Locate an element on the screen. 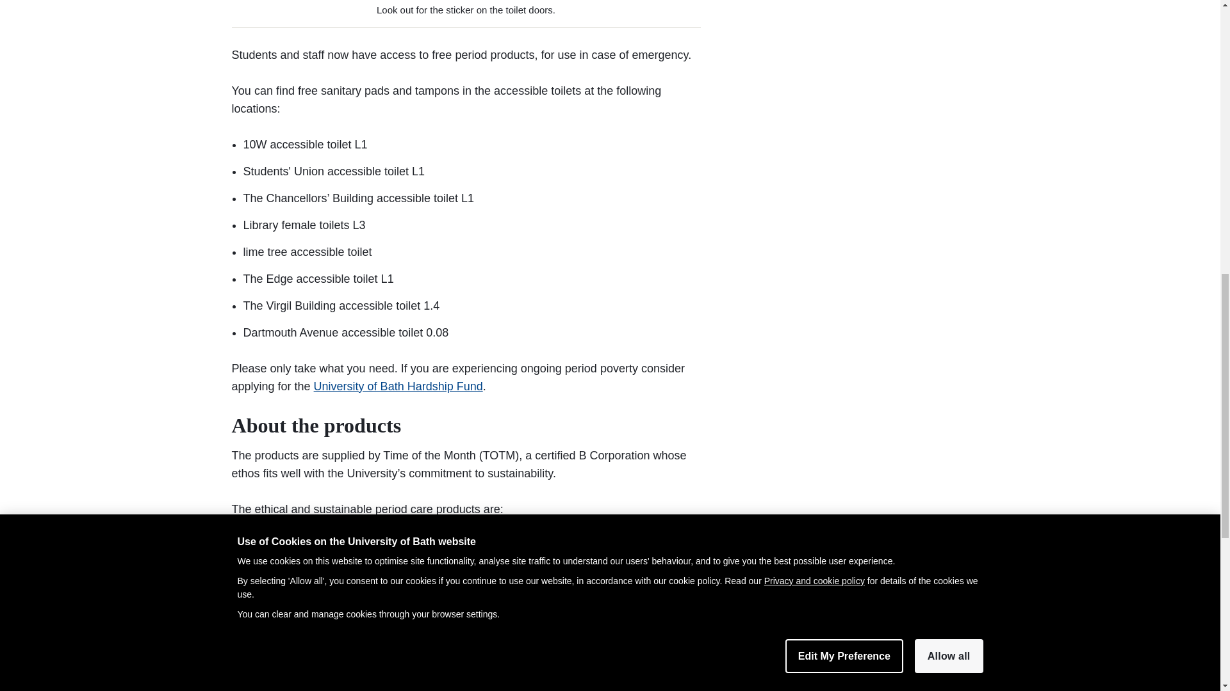 This screenshot has height=691, width=1230. University of Bath Hardship Fund is located at coordinates (398, 386).